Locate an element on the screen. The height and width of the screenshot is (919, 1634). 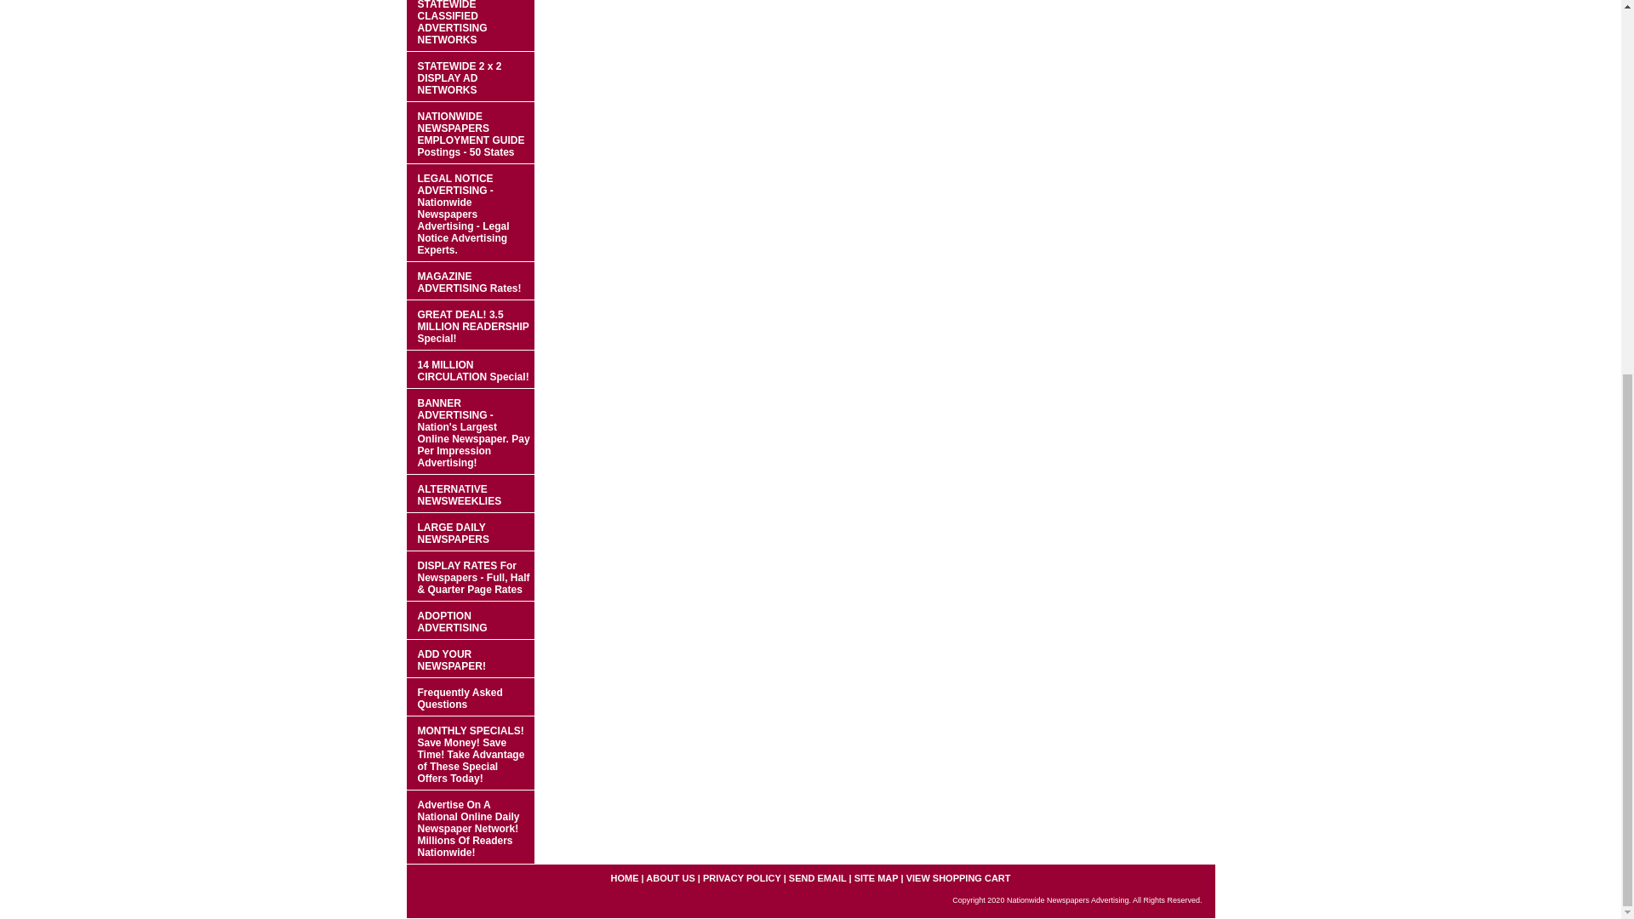
PRIVACY POLICY is located at coordinates (741, 878).